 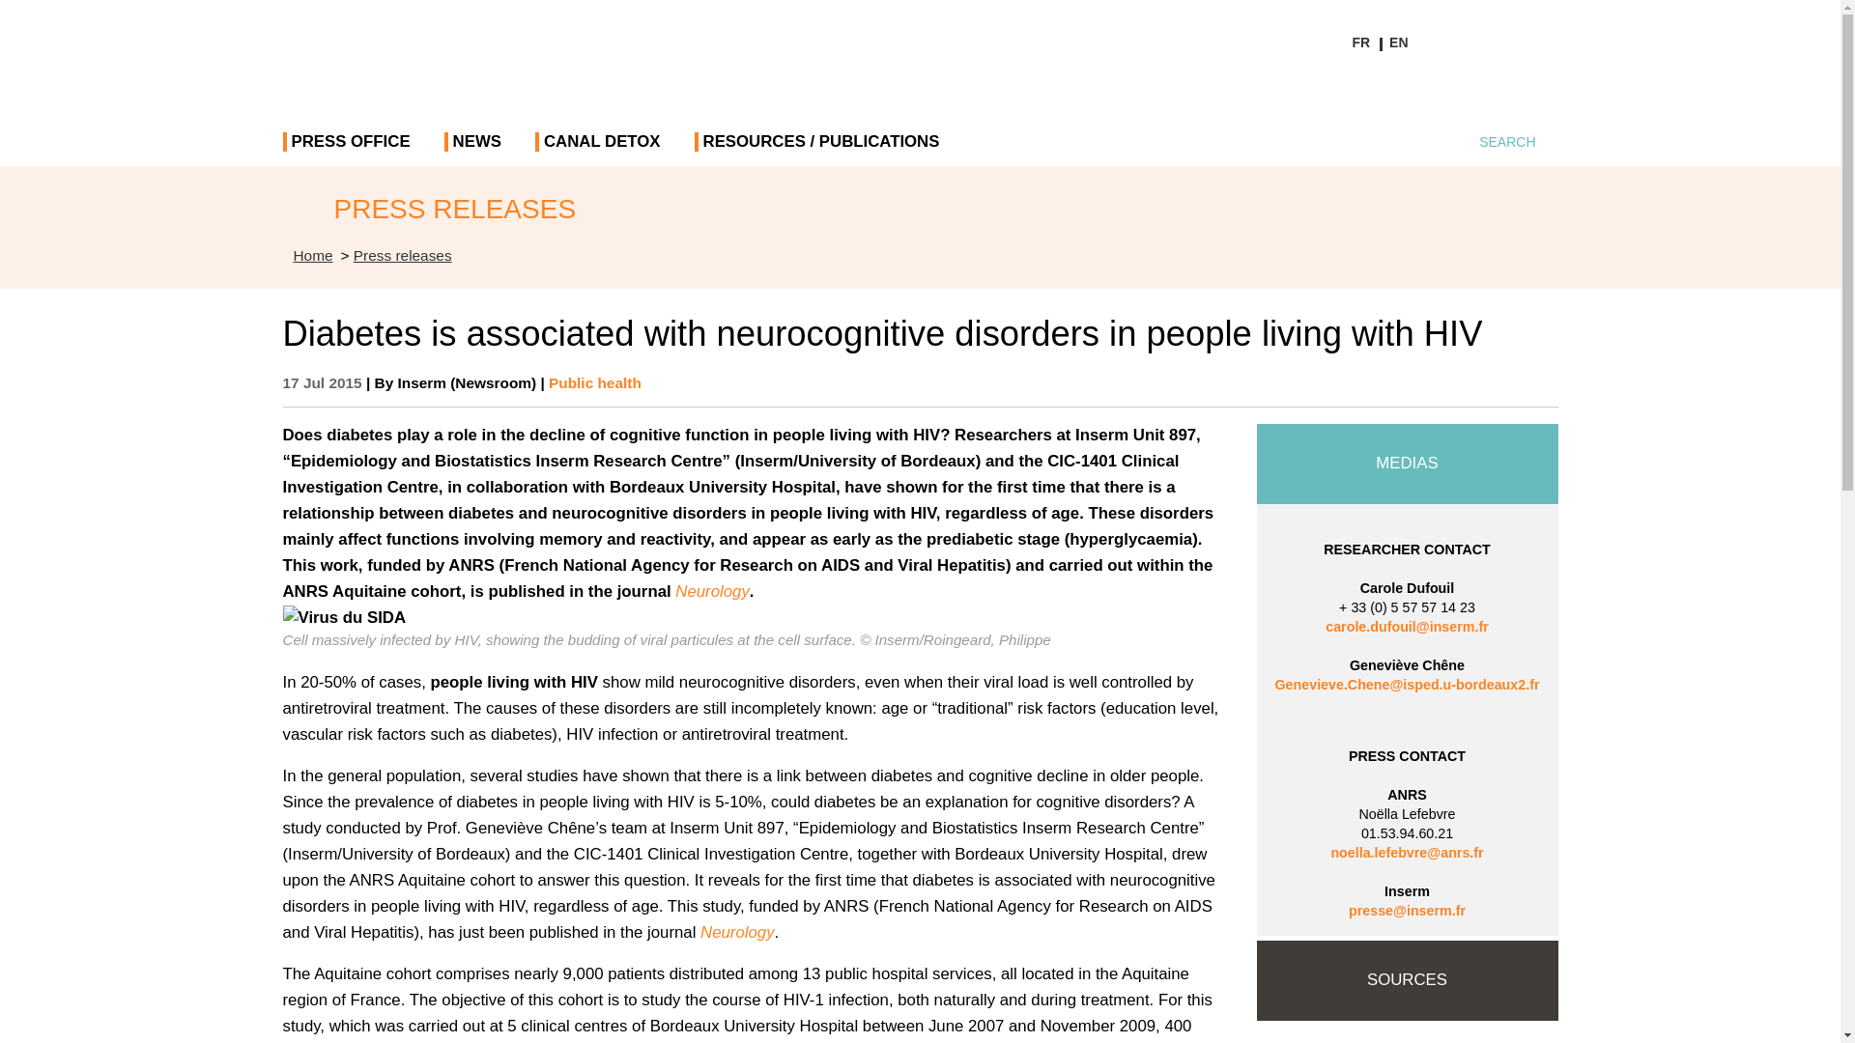 What do you see at coordinates (601, 149) in the screenshot?
I see `CANAL DETOX` at bounding box center [601, 149].